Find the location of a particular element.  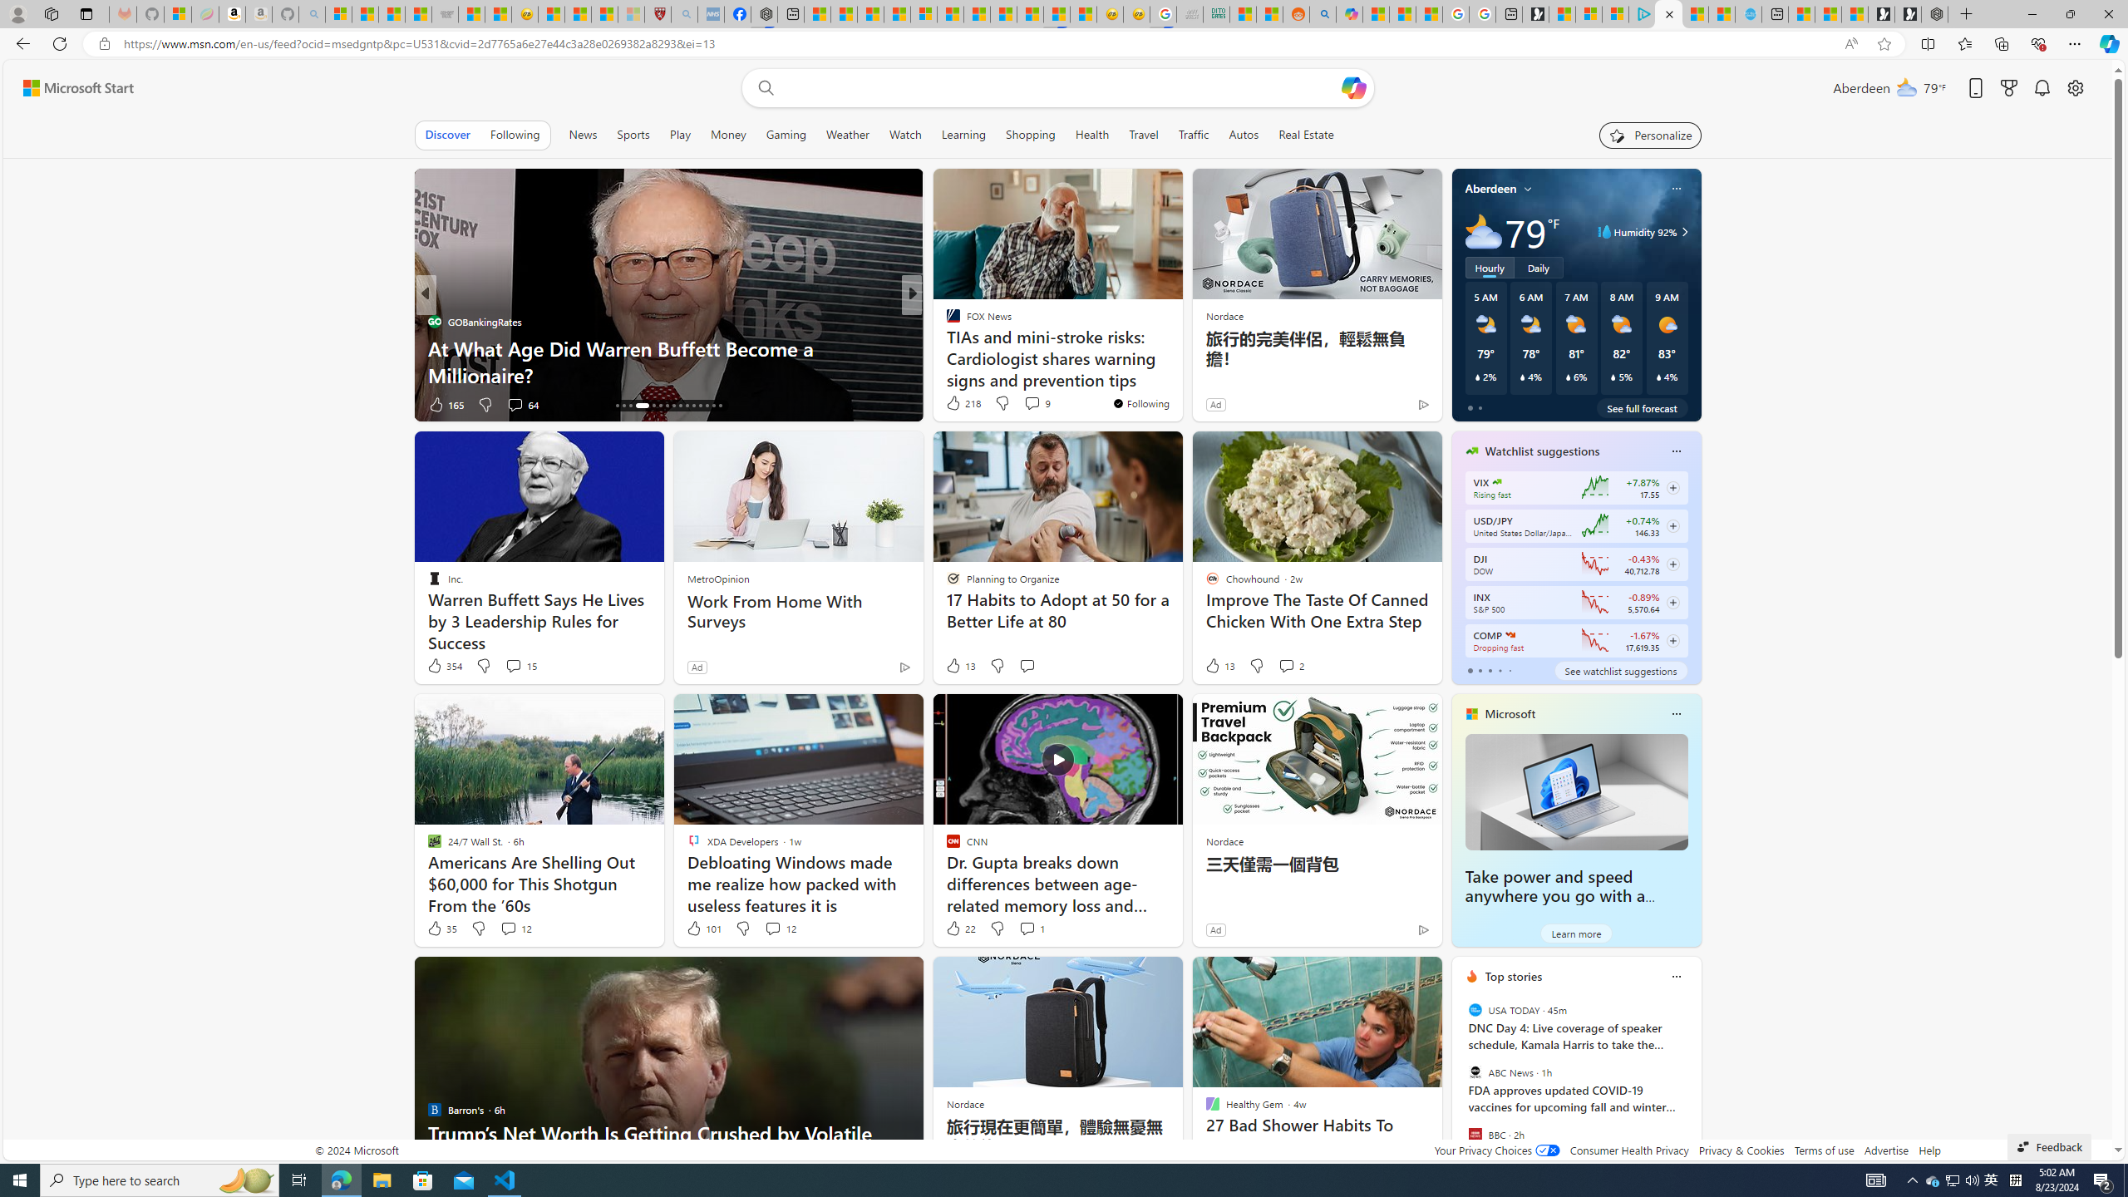

452 Like is located at coordinates (958, 404).